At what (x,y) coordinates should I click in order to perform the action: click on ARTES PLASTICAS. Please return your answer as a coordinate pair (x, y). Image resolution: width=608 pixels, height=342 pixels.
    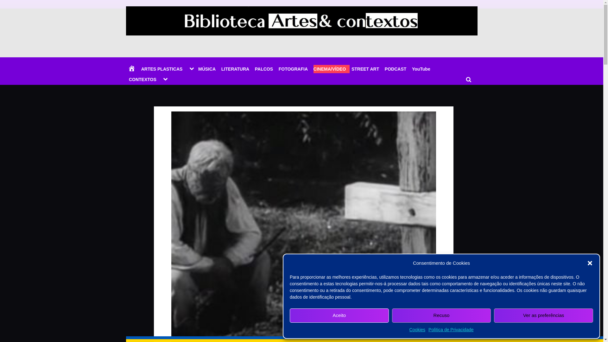
    Looking at the image, I should click on (164, 69).